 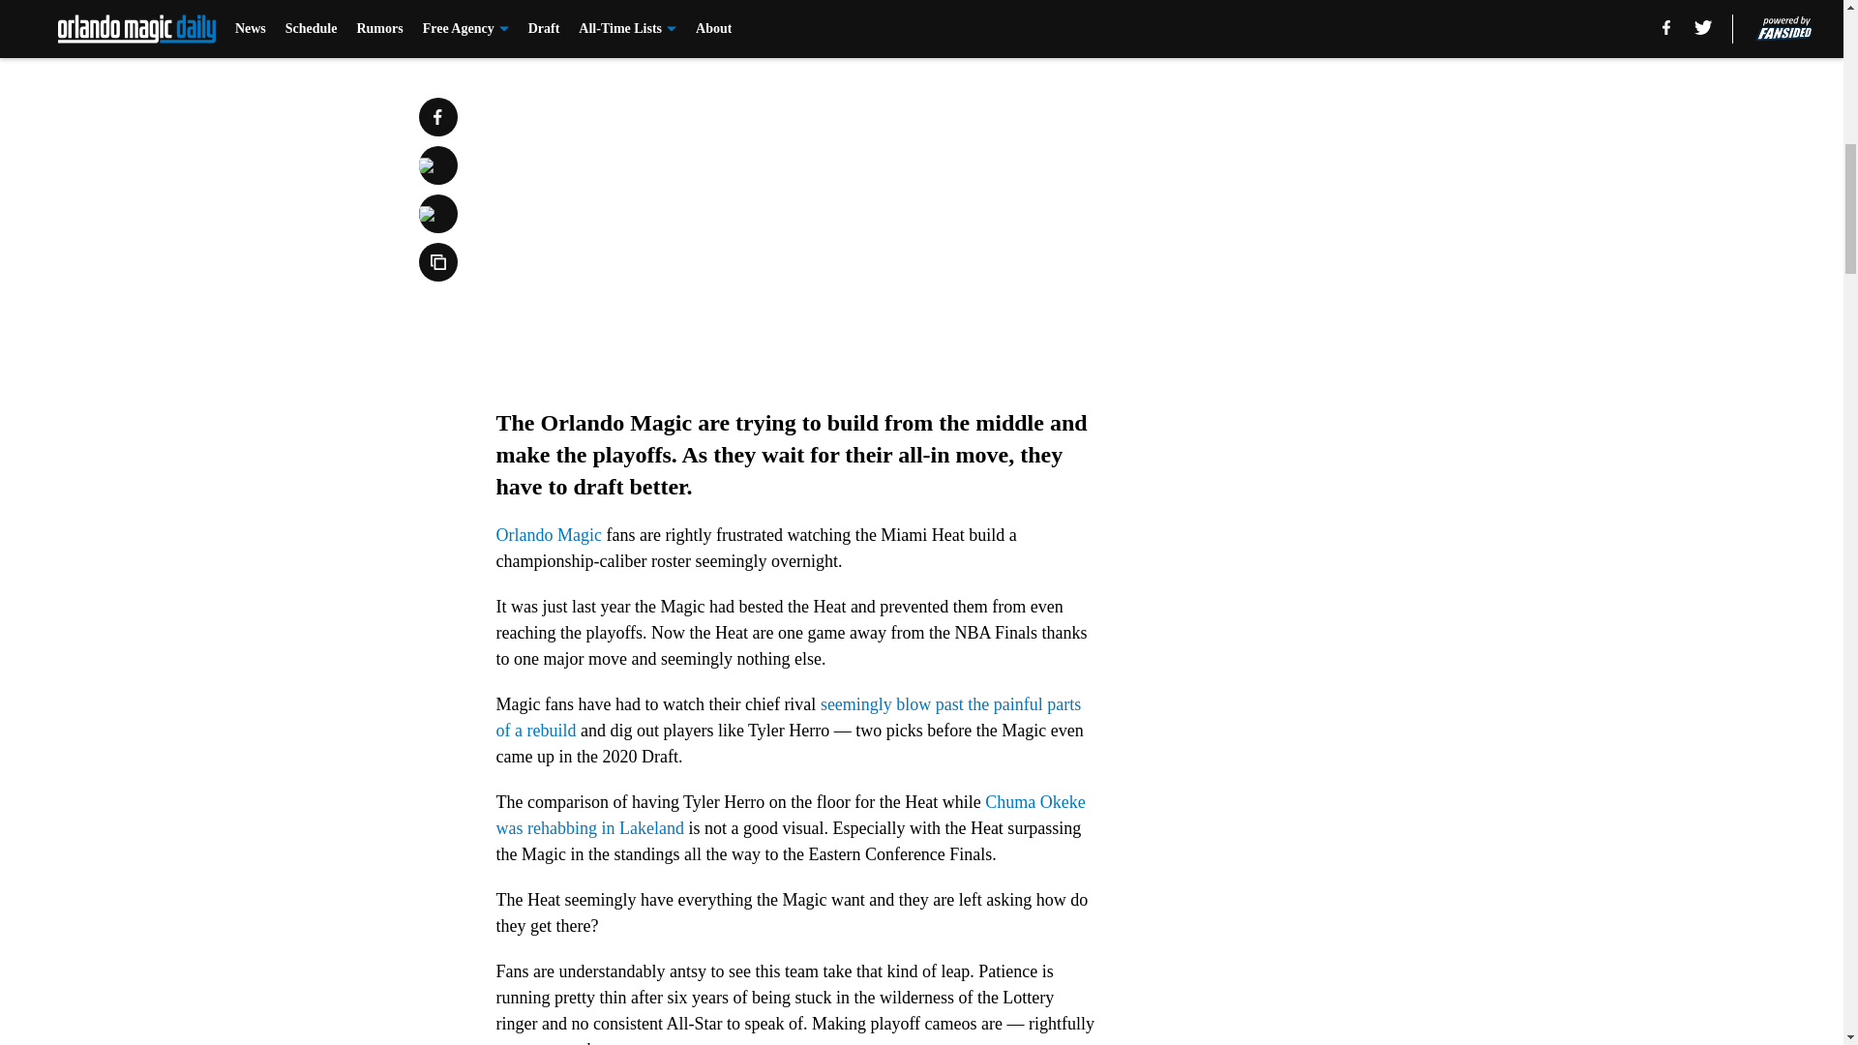 I want to click on seemingly blow past the painful parts of a rebuild, so click(x=788, y=717).